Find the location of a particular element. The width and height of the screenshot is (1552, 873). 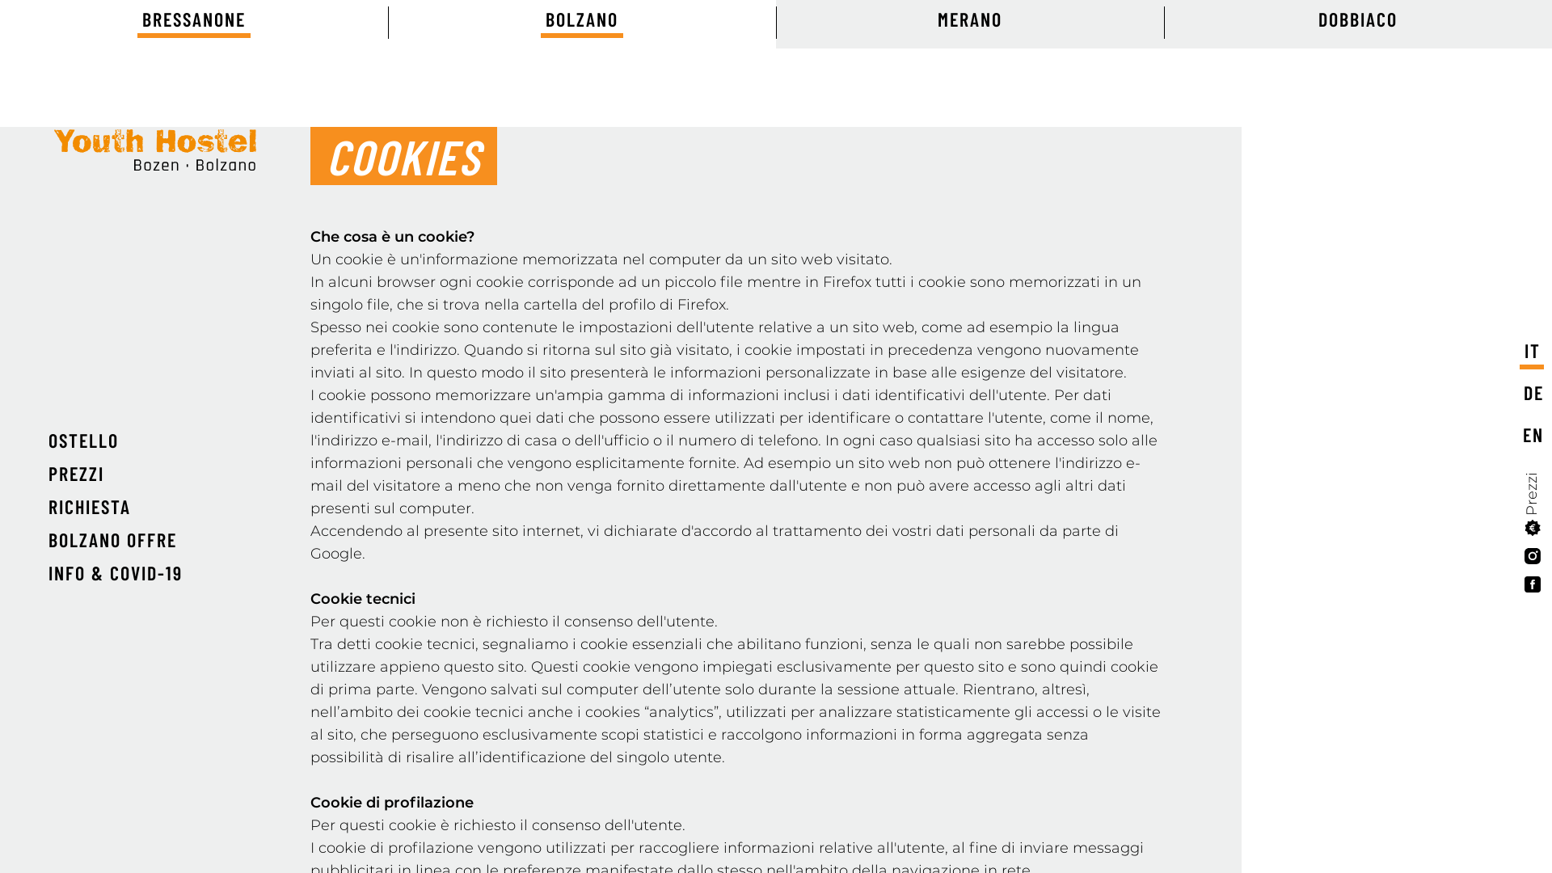

Facebook is located at coordinates (1524, 593).